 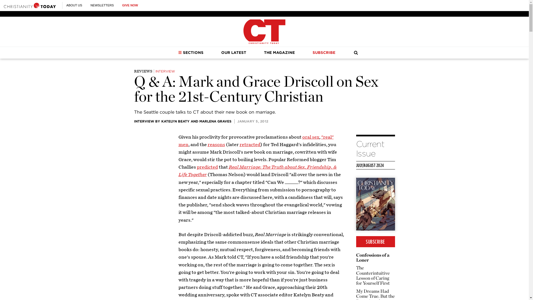 I want to click on GIVE NOW, so click(x=130, y=5).